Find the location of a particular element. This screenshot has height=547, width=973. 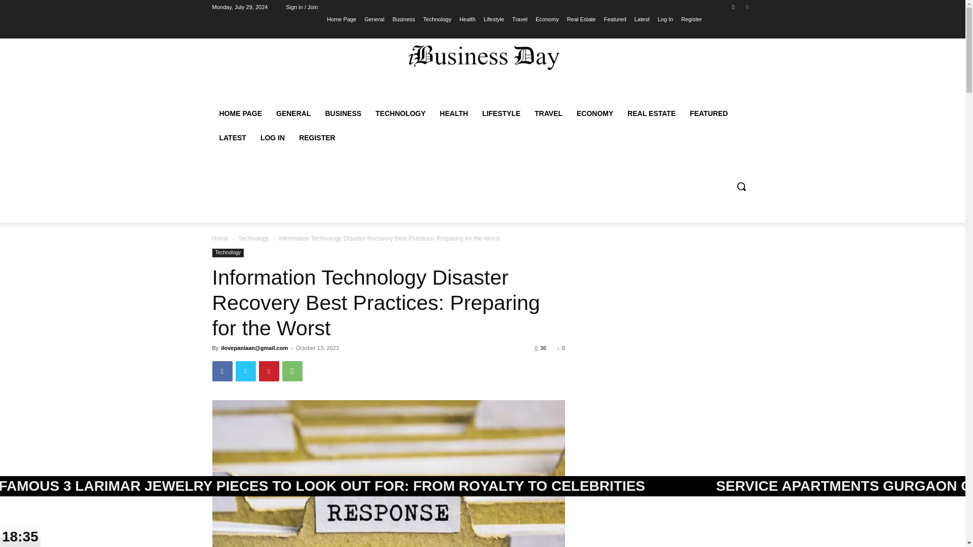

Lifestyle is located at coordinates (494, 19).